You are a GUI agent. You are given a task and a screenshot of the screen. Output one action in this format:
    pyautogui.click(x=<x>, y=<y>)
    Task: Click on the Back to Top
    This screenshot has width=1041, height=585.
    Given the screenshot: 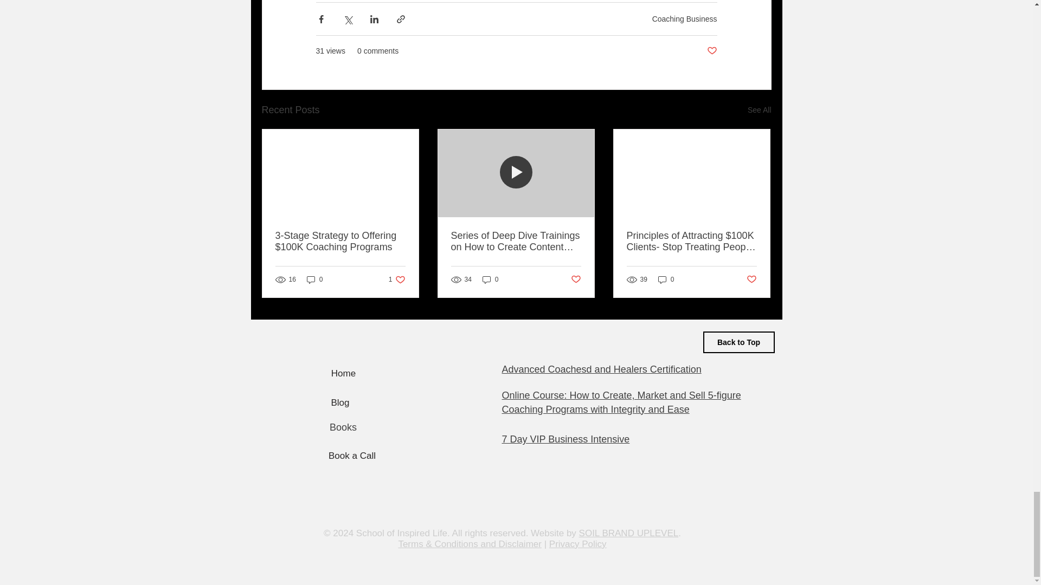 What is the action you would take?
    pyautogui.click(x=738, y=342)
    